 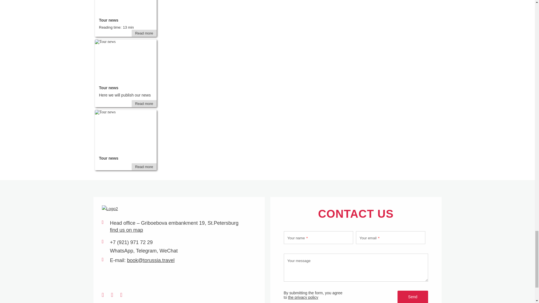 What do you see at coordinates (413, 297) in the screenshot?
I see `Send` at bounding box center [413, 297].